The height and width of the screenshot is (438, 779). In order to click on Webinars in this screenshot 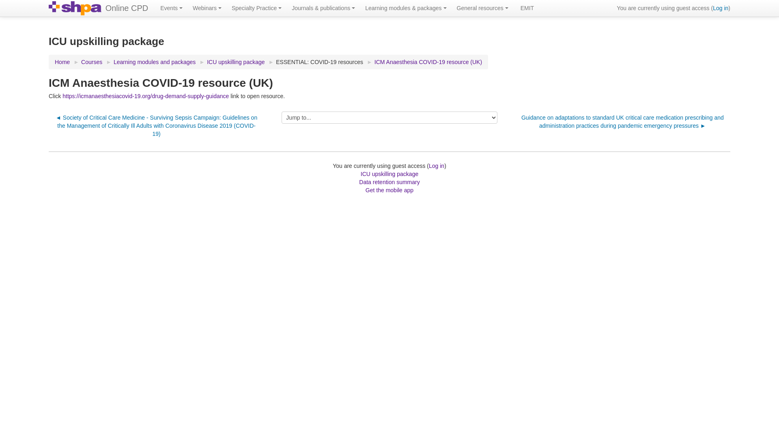, I will do `click(208, 8)`.